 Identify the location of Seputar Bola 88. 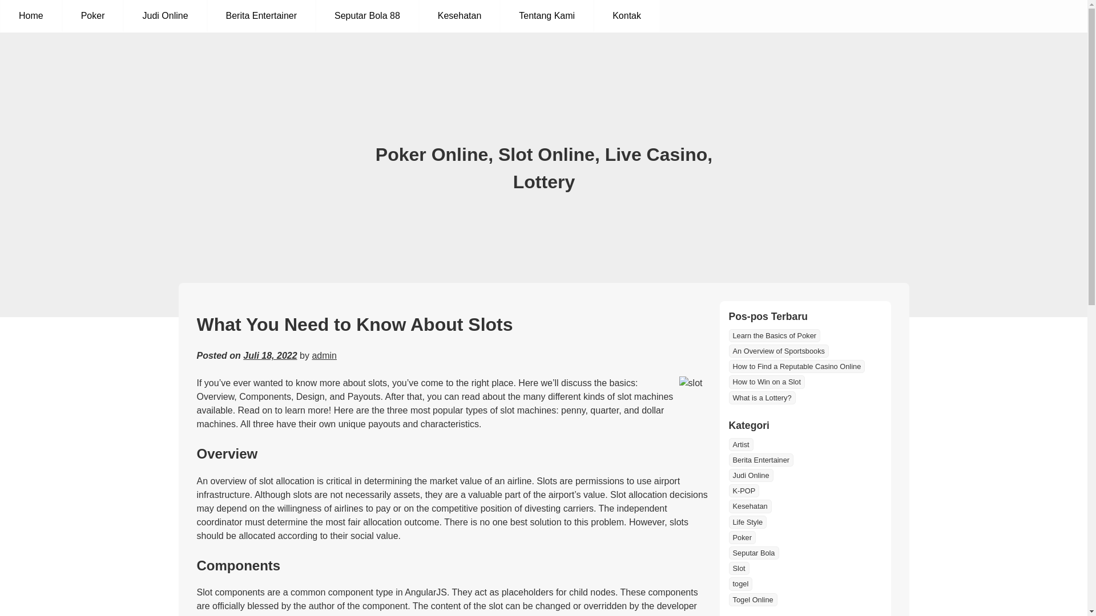
(368, 16).